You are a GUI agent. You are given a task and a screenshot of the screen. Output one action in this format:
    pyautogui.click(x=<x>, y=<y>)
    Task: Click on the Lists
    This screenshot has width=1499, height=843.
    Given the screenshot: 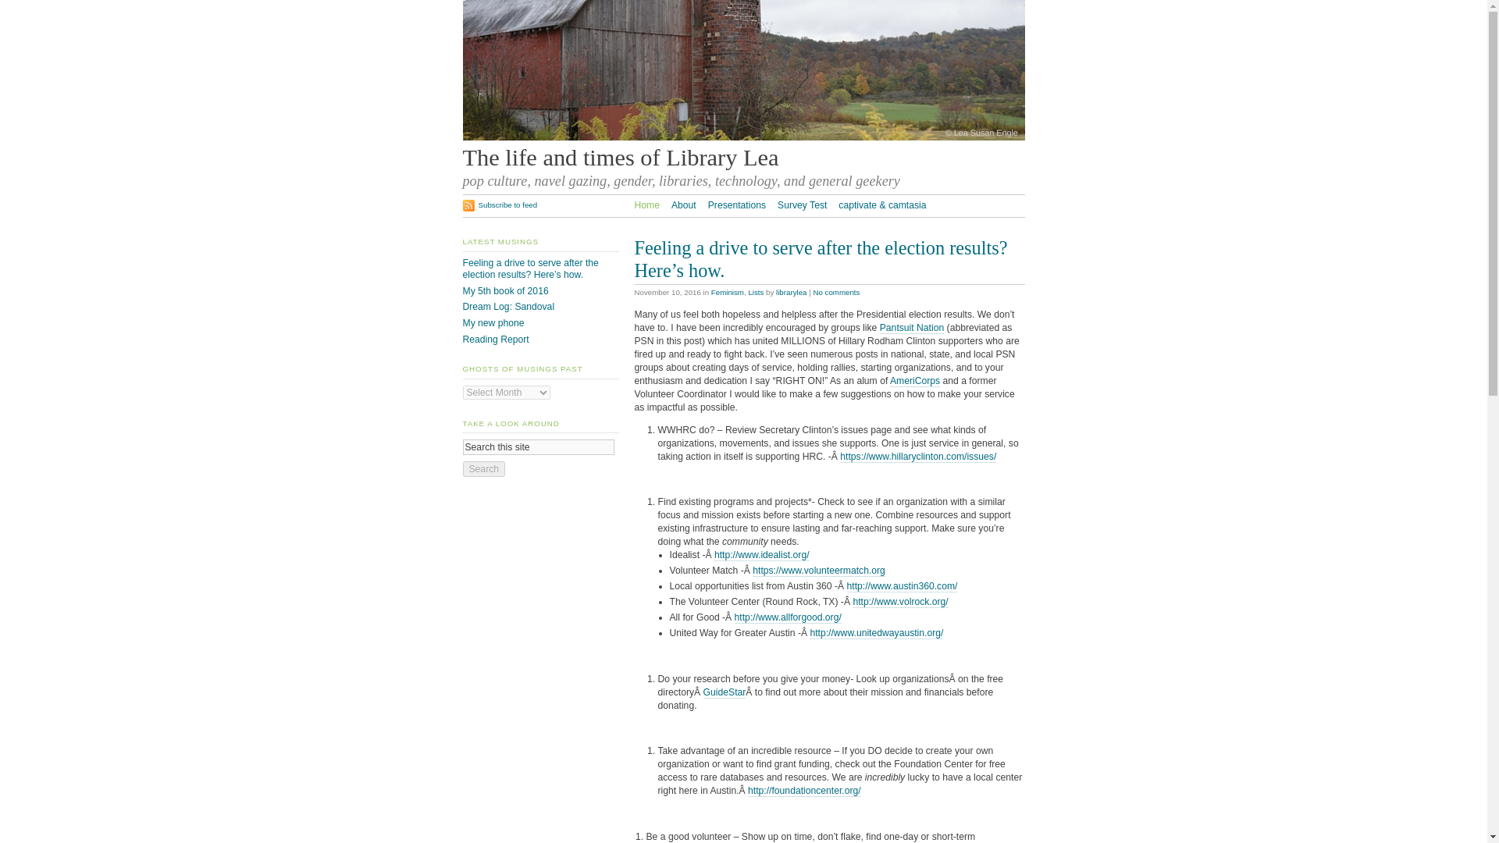 What is the action you would take?
    pyautogui.click(x=756, y=292)
    